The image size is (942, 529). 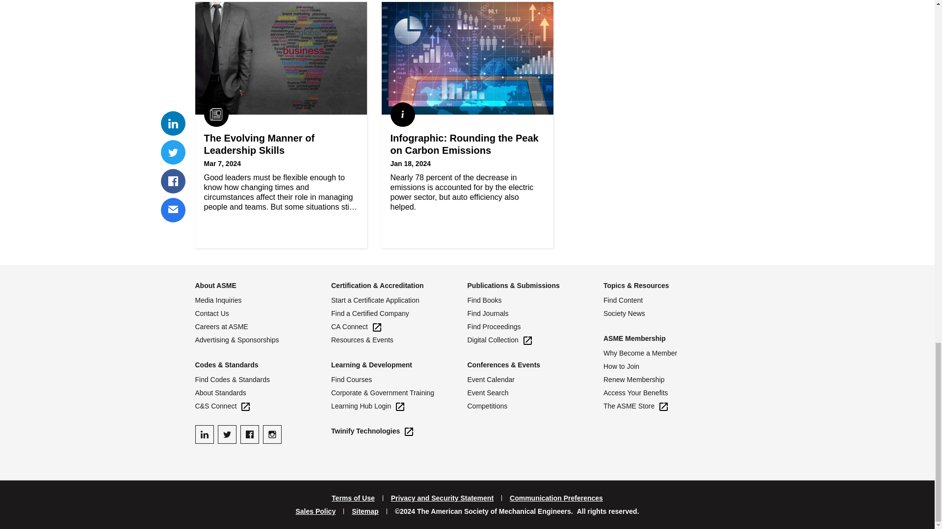 I want to click on ASME on Facebook, so click(x=249, y=434).